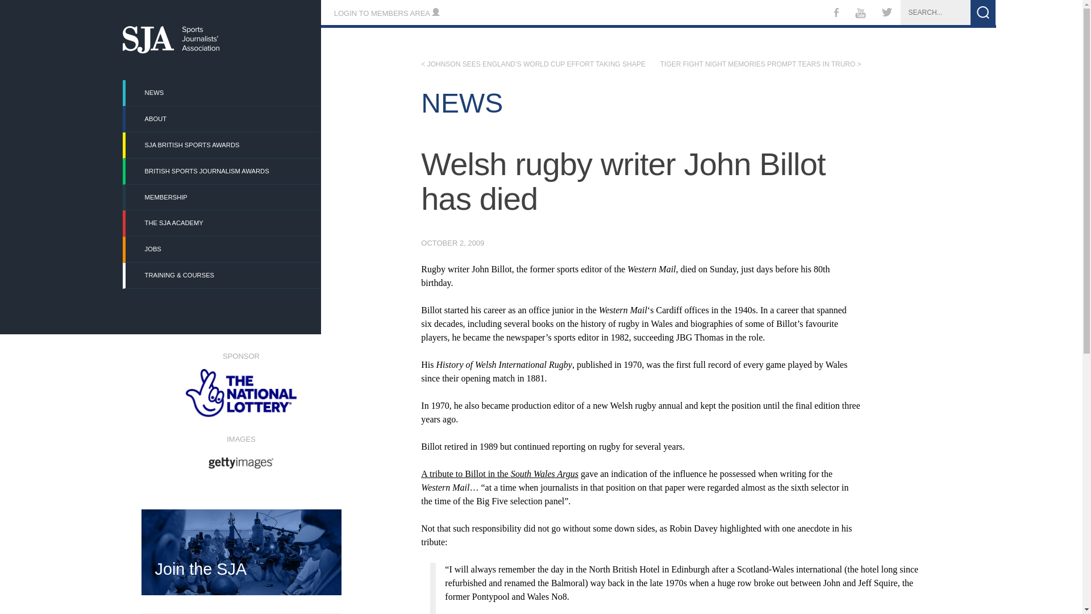 The width and height of the screenshot is (1091, 614). What do you see at coordinates (386, 14) in the screenshot?
I see `Login to Members Area` at bounding box center [386, 14].